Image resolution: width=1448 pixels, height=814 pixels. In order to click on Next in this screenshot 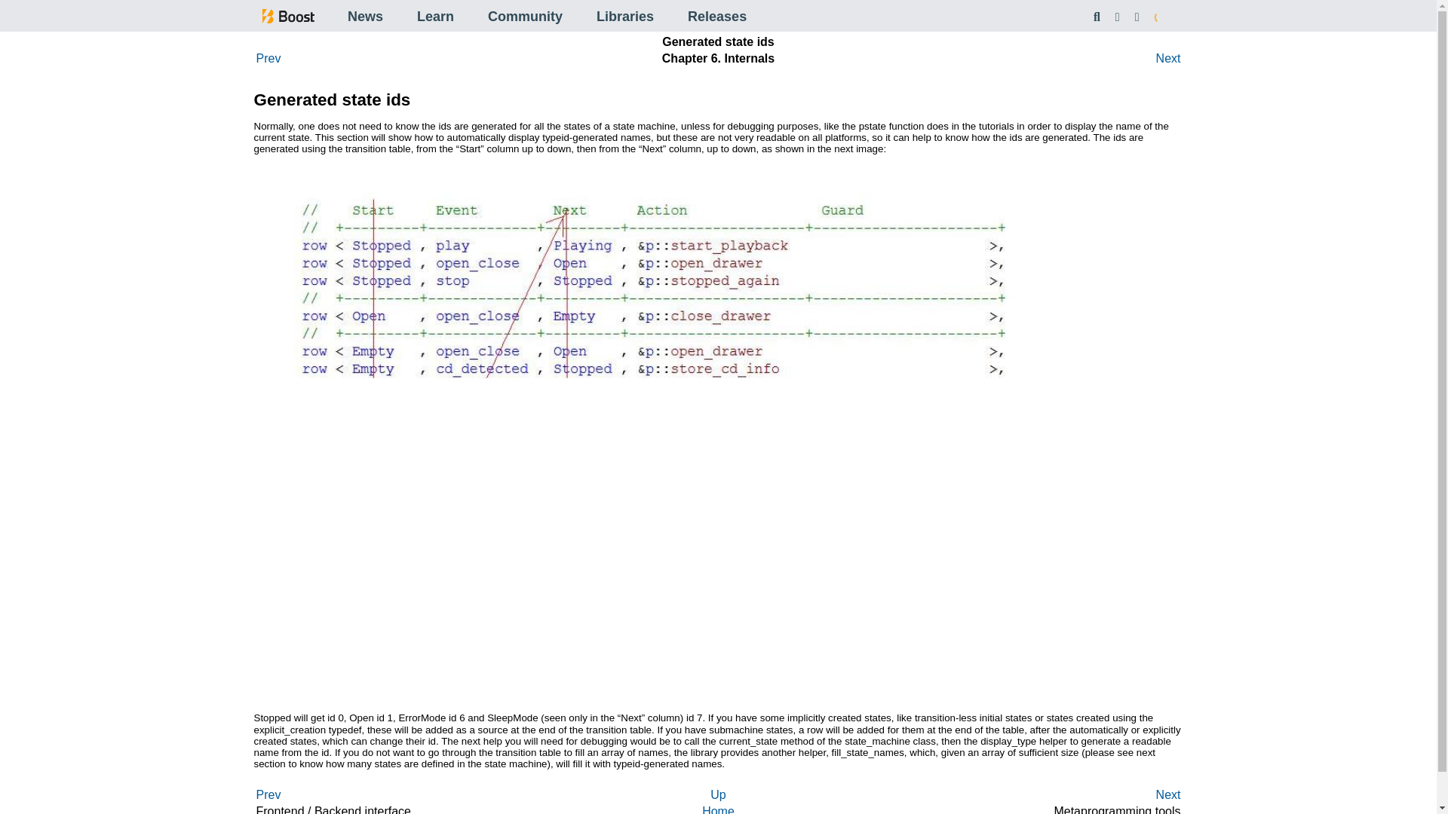, I will do `click(1168, 59)`.